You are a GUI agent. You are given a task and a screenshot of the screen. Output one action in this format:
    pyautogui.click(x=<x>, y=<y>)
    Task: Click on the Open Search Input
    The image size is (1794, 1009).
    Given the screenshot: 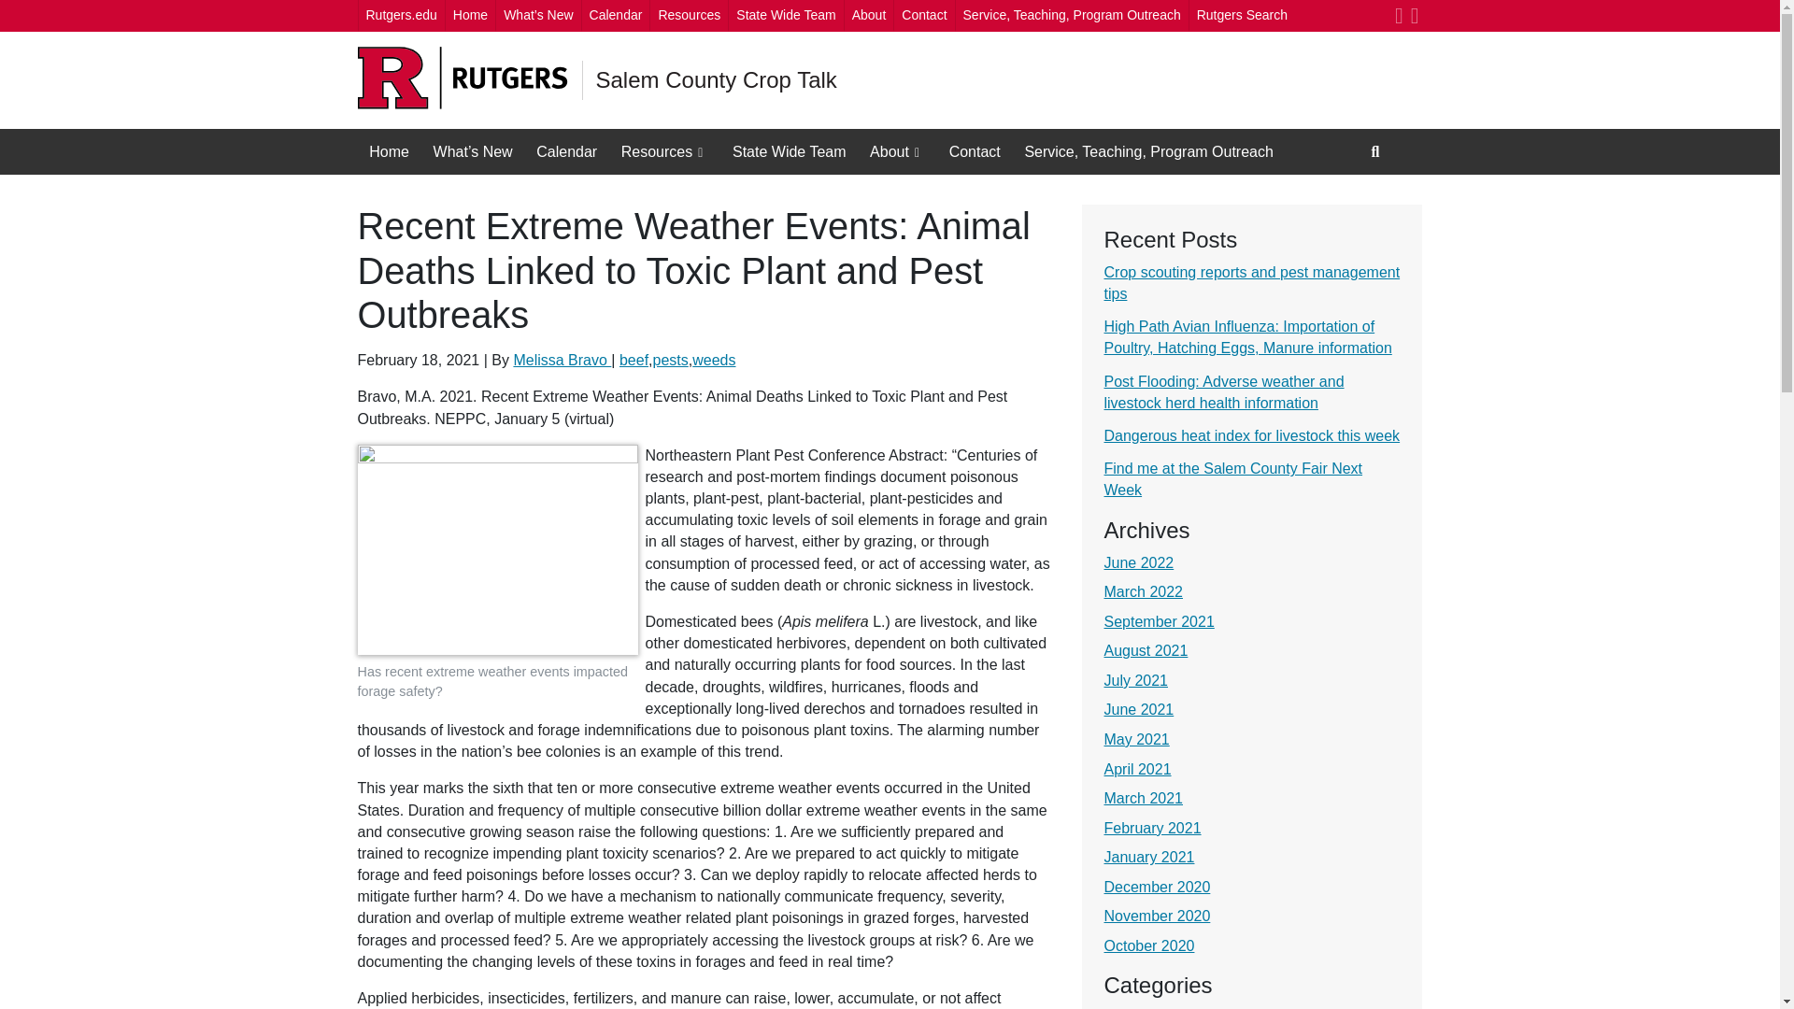 What is the action you would take?
    pyautogui.click(x=1375, y=151)
    